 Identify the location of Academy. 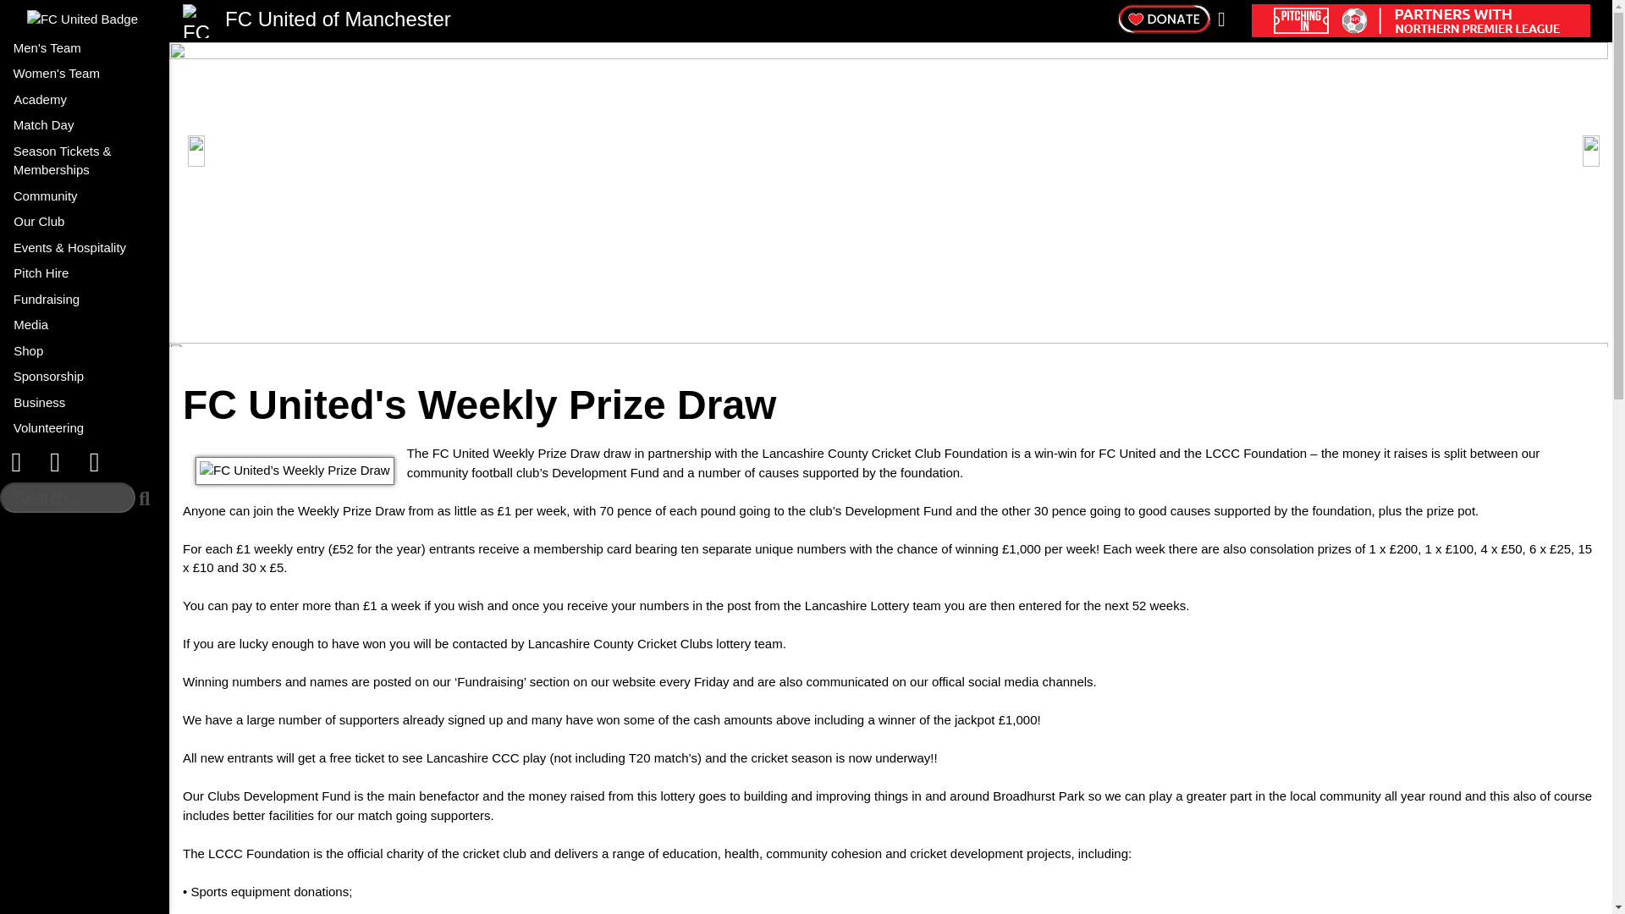
(85, 98).